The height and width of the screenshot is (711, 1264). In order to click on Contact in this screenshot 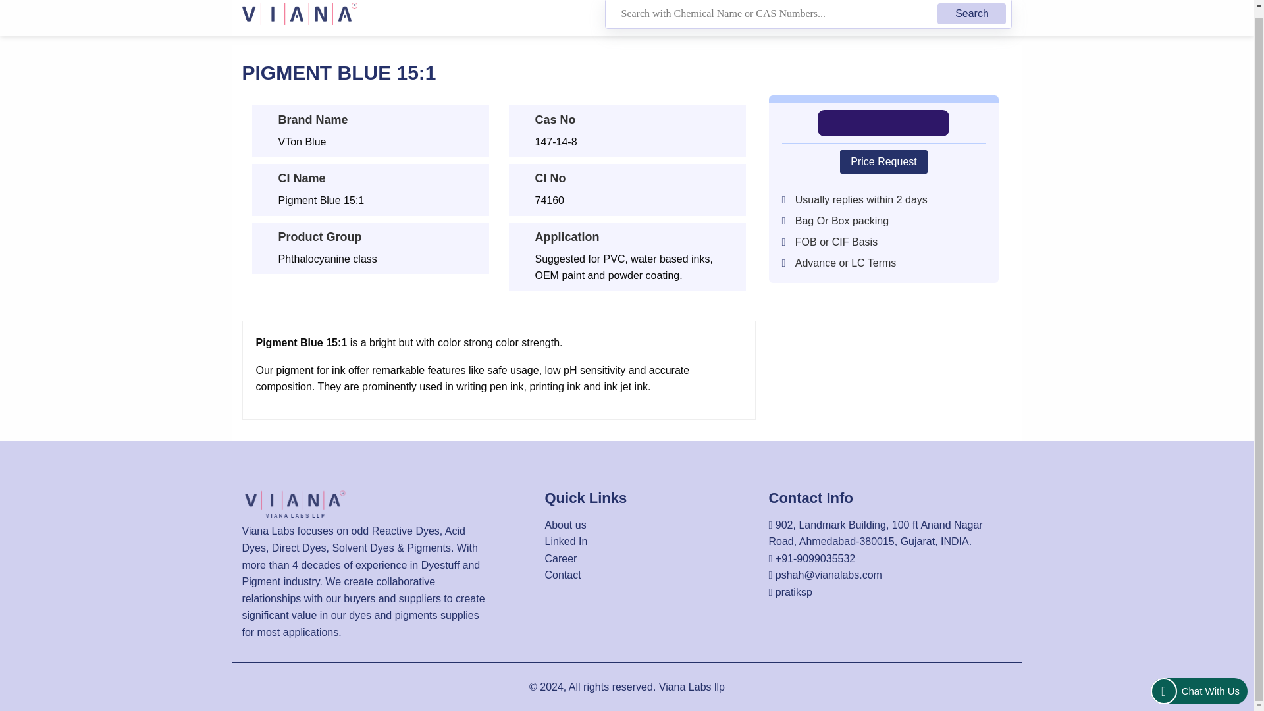, I will do `click(563, 575)`.